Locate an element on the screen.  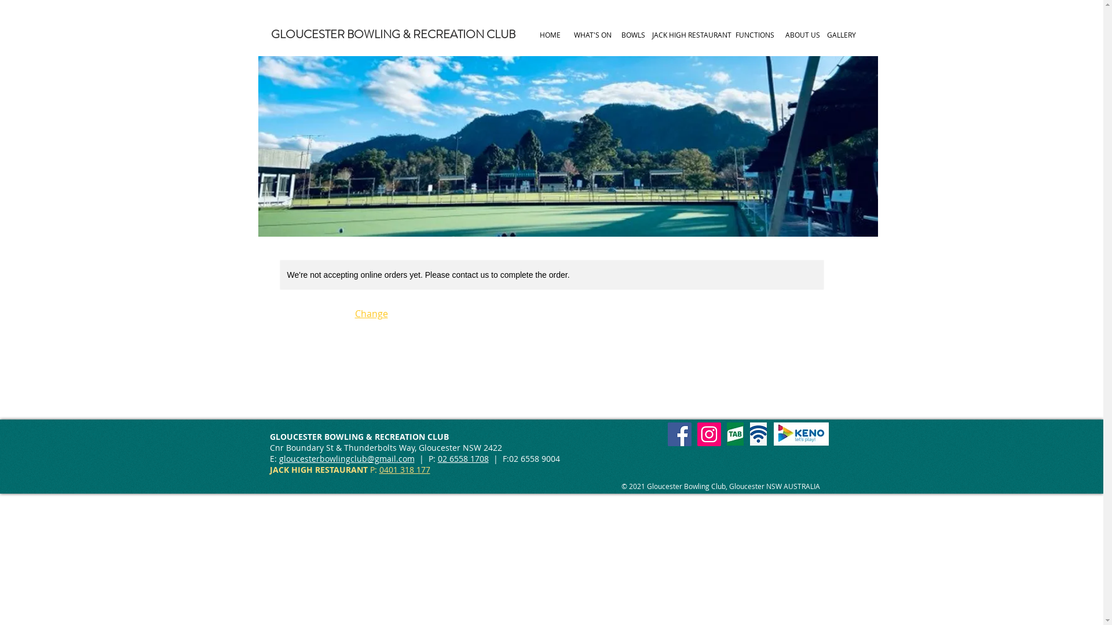
02 6558 1708 is located at coordinates (463, 458).